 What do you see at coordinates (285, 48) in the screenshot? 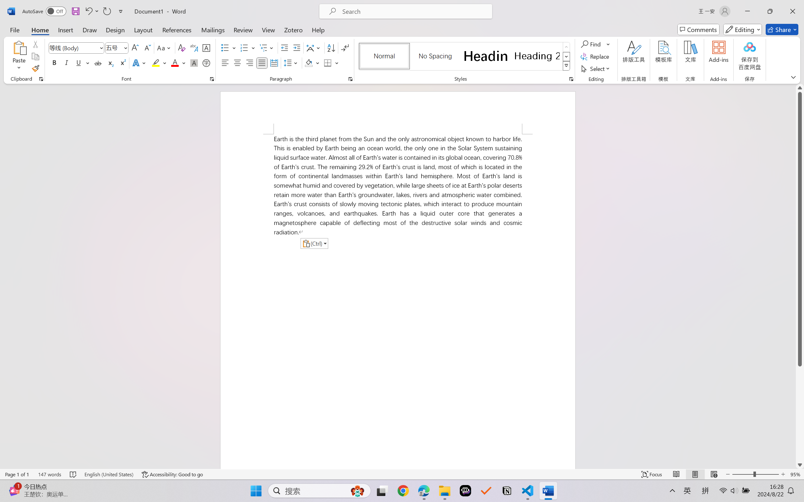
I see `Decrease Indent` at bounding box center [285, 48].